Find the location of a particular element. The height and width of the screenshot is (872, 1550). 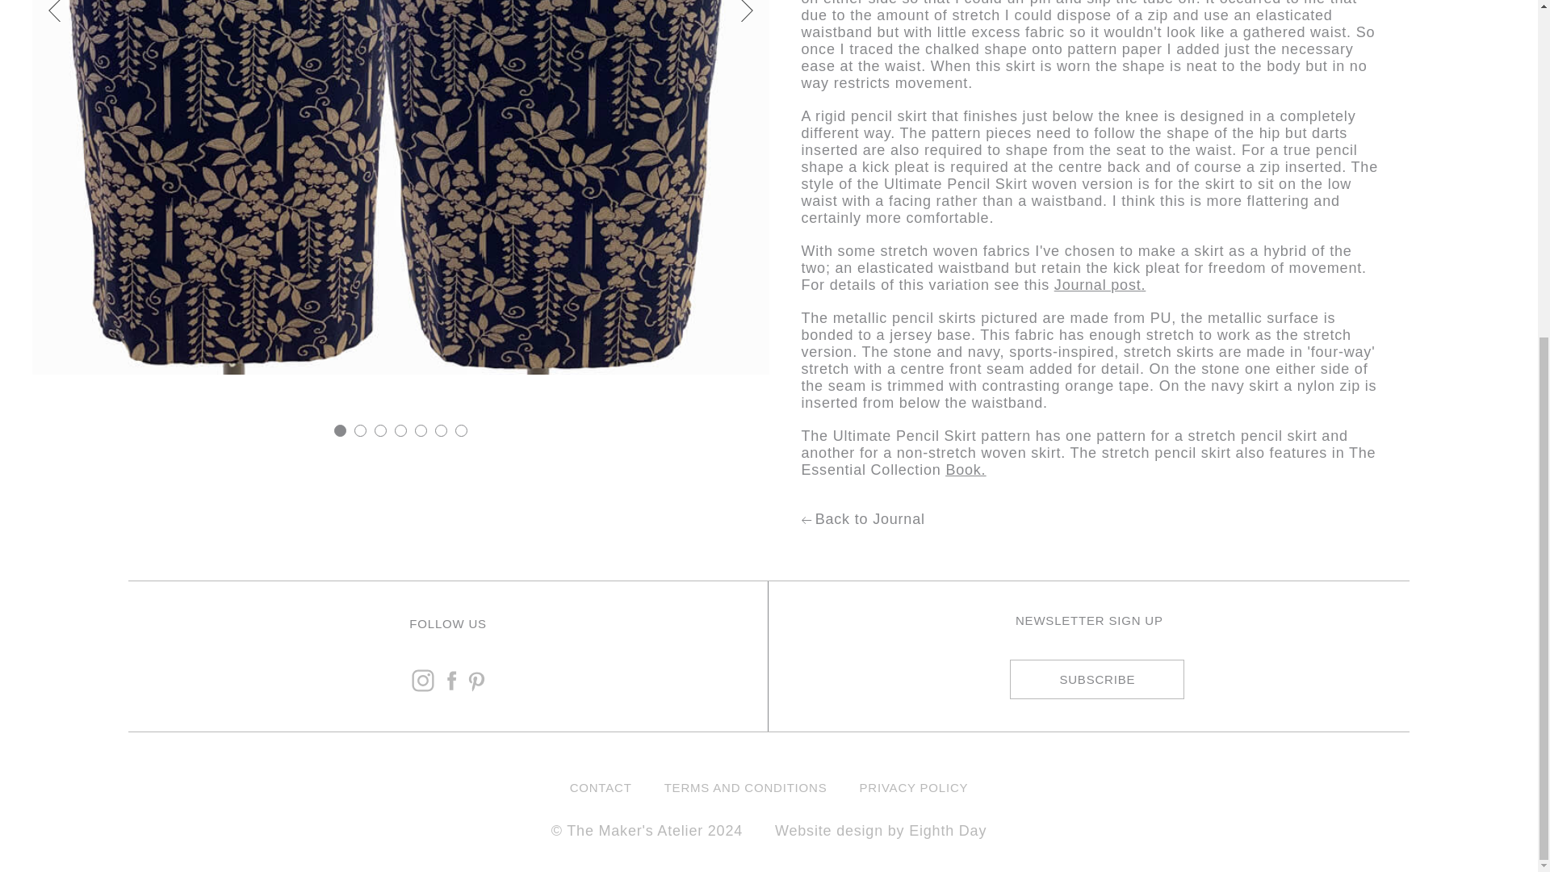

SUBSCRIBE is located at coordinates (1096, 679).